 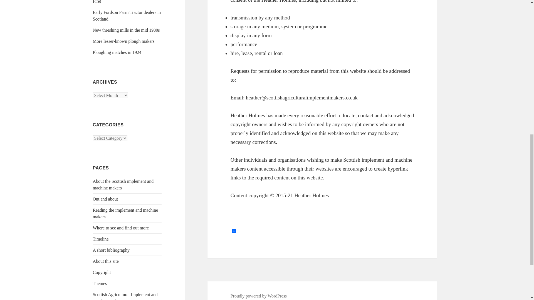 I want to click on More lesser-known plough makers, so click(x=124, y=41).